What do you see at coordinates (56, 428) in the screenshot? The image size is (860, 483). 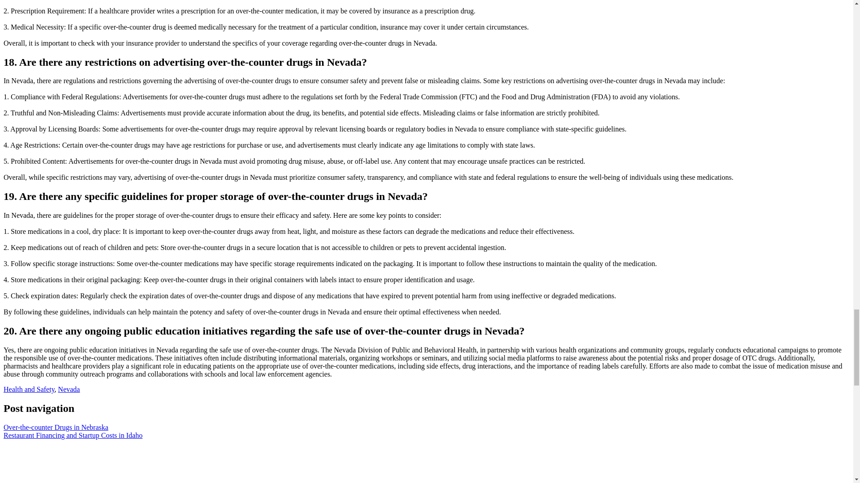 I see `Over-the-counter Drugs in Nebraska` at bounding box center [56, 428].